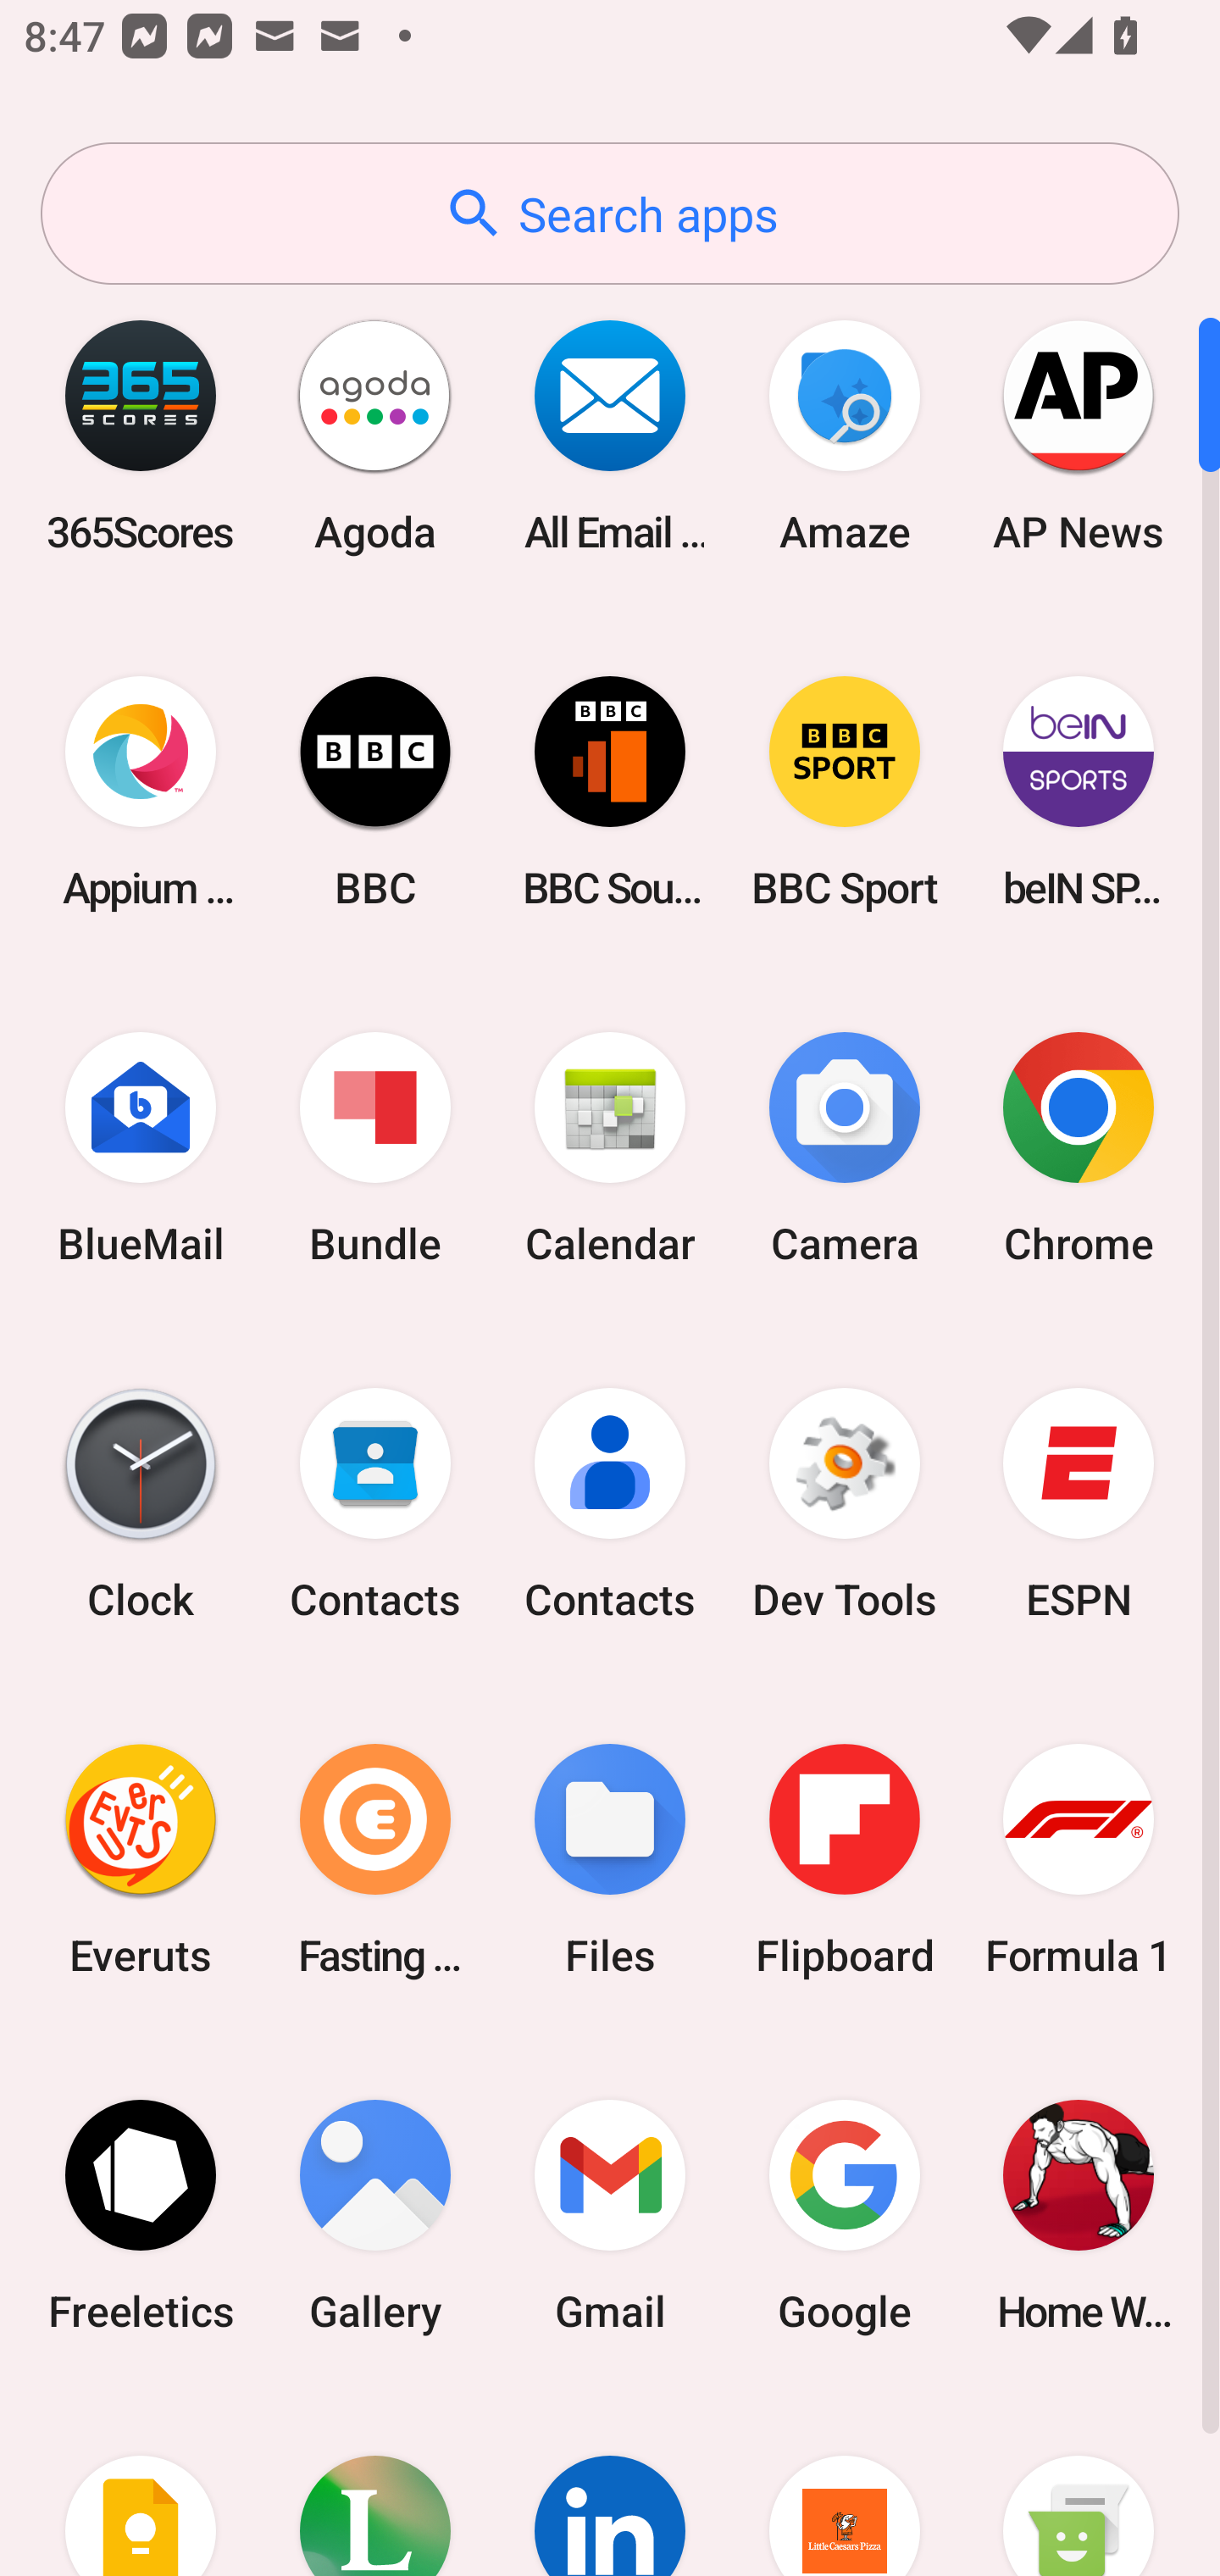  What do you see at coordinates (375, 2215) in the screenshot?
I see `Gallery` at bounding box center [375, 2215].